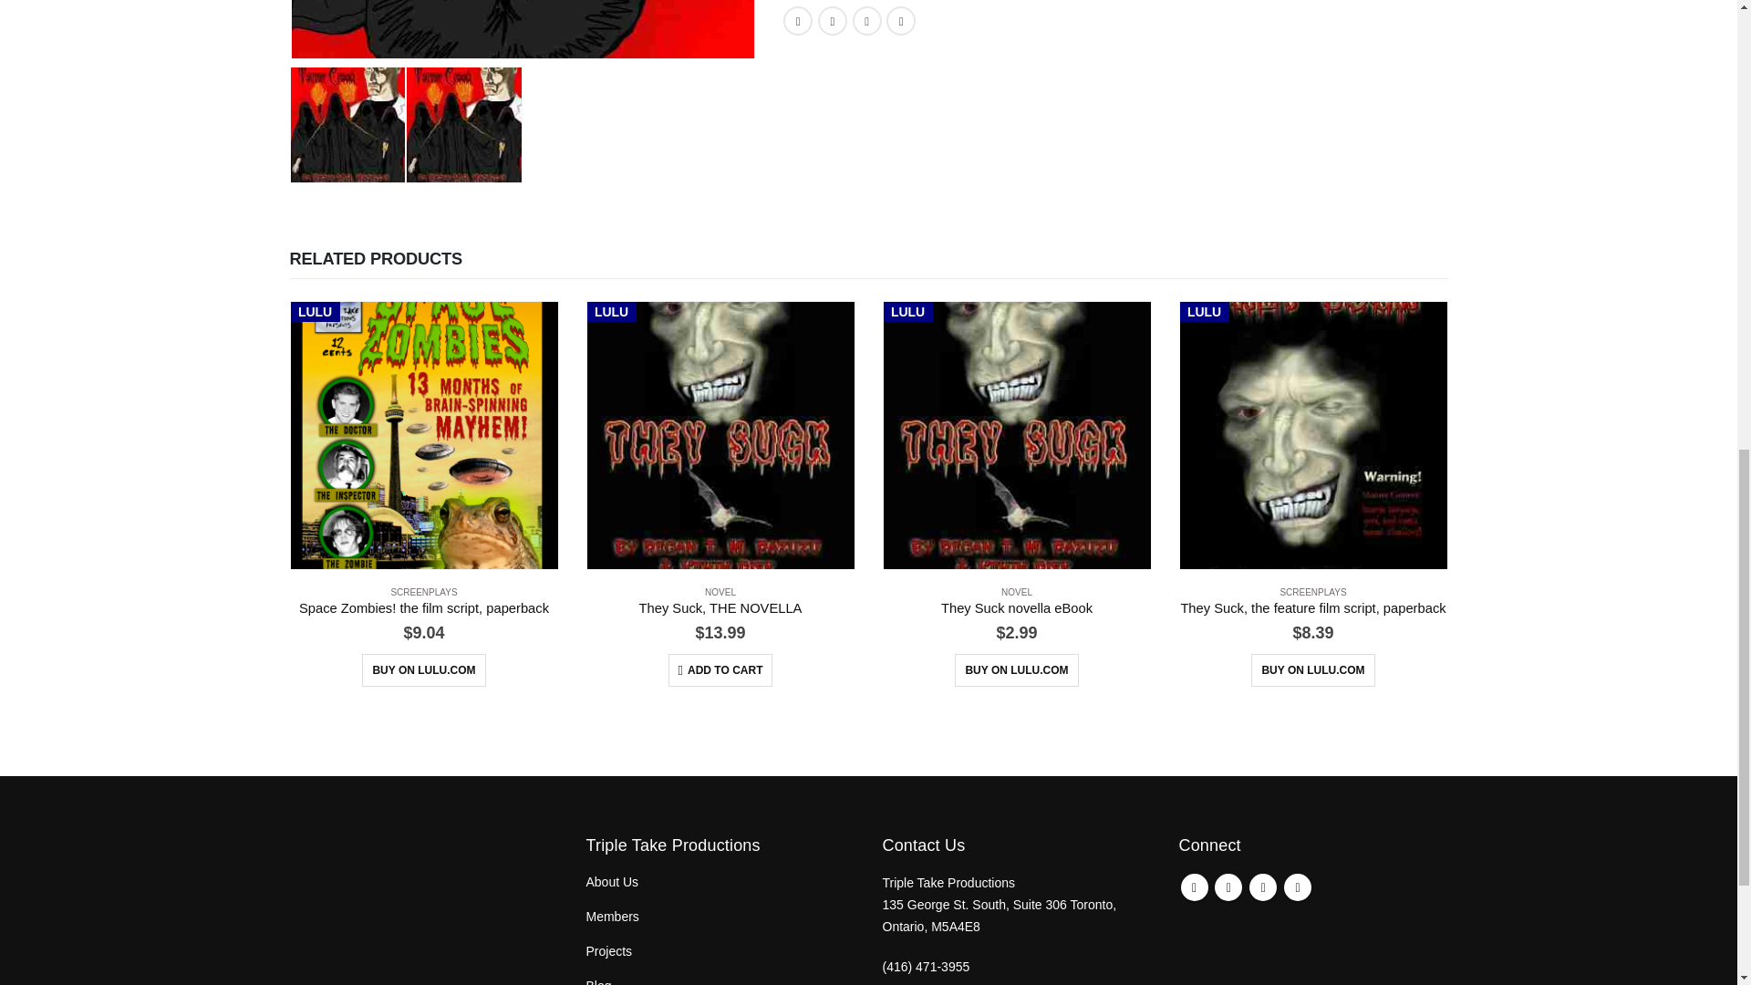 Image resolution: width=1751 pixels, height=985 pixels. Describe the element at coordinates (797, 20) in the screenshot. I see `Facebook` at that location.